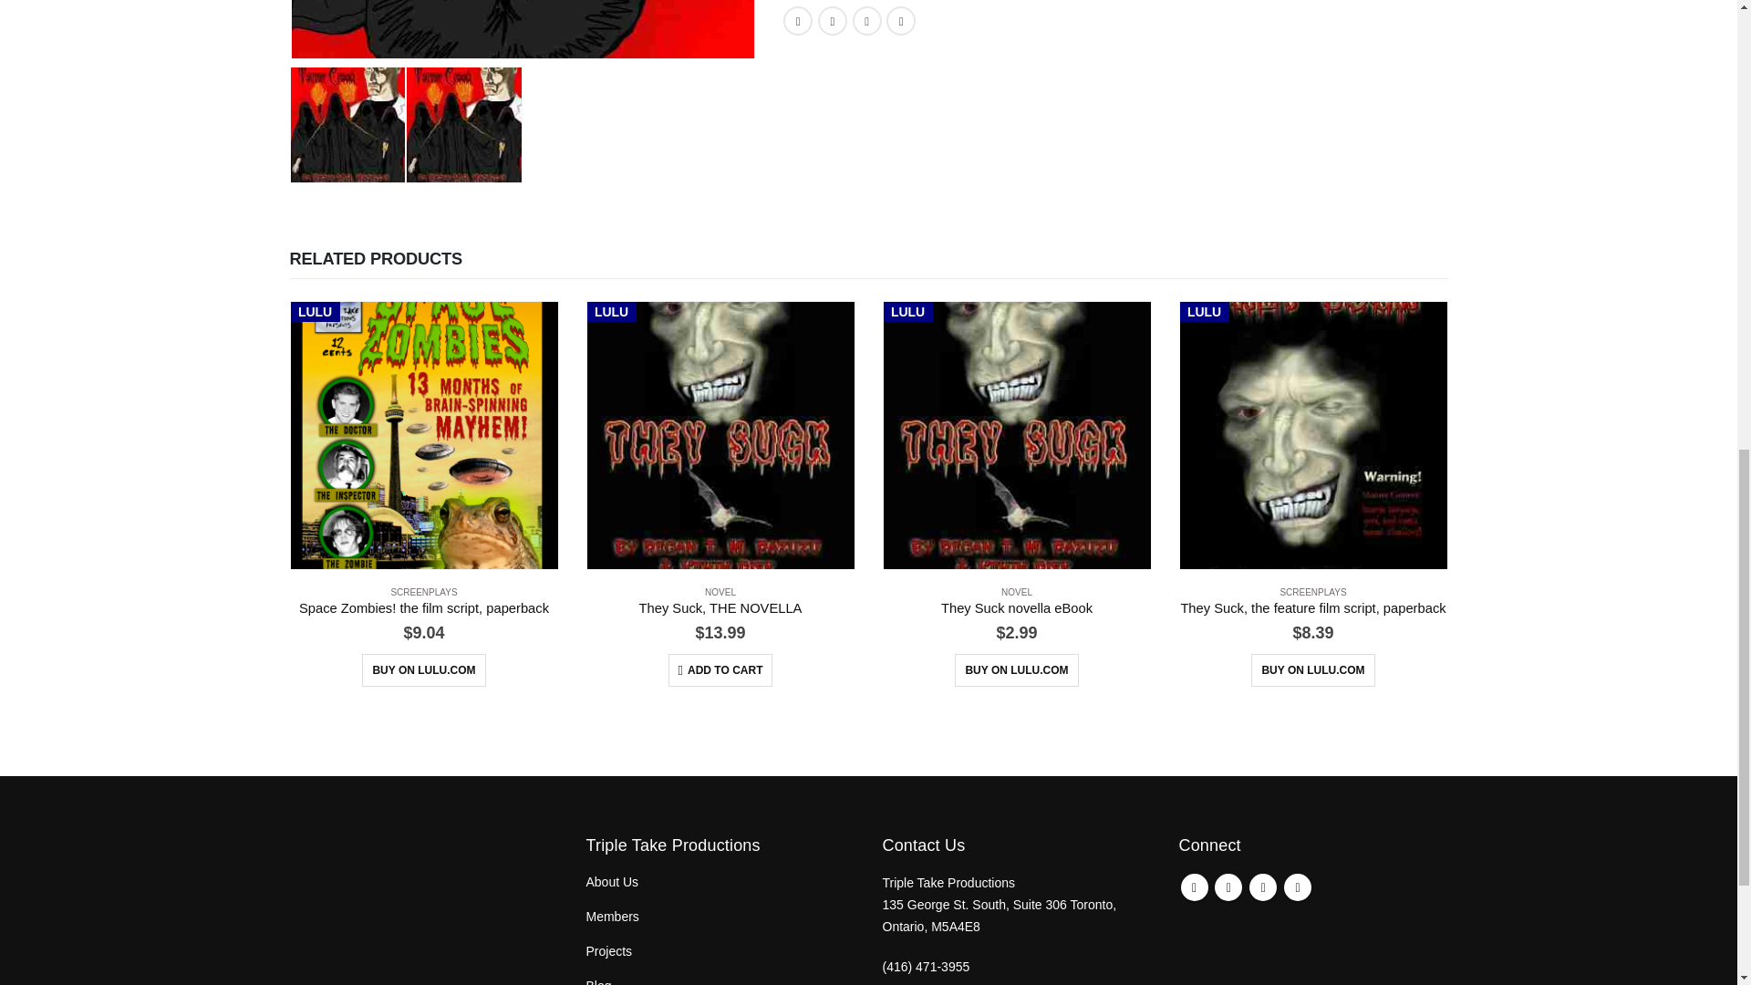 Image resolution: width=1751 pixels, height=985 pixels. Describe the element at coordinates (797, 20) in the screenshot. I see `Facebook` at that location.